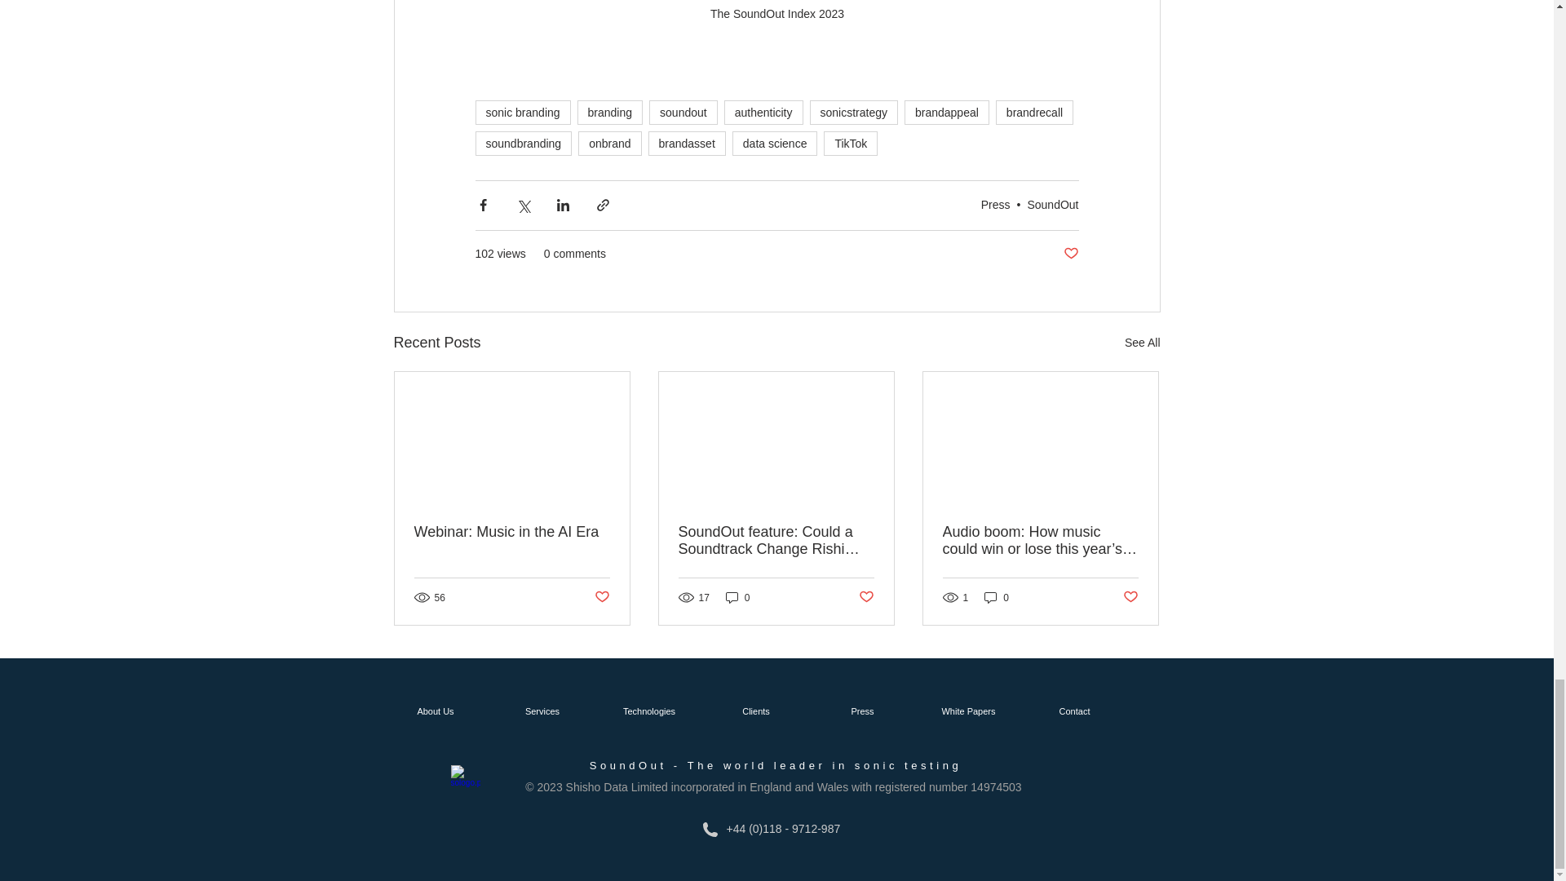  I want to click on onbrand, so click(608, 144).